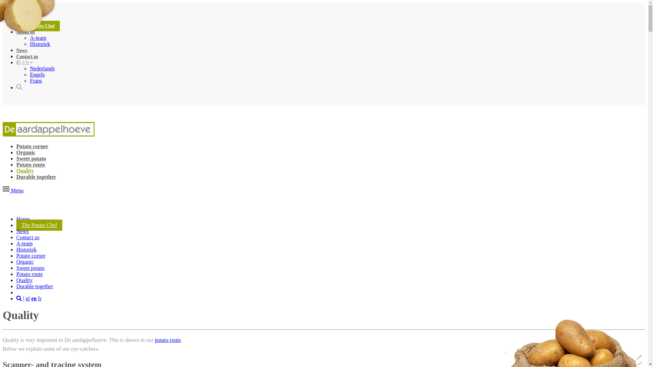  I want to click on The Potato Chef, so click(38, 26).